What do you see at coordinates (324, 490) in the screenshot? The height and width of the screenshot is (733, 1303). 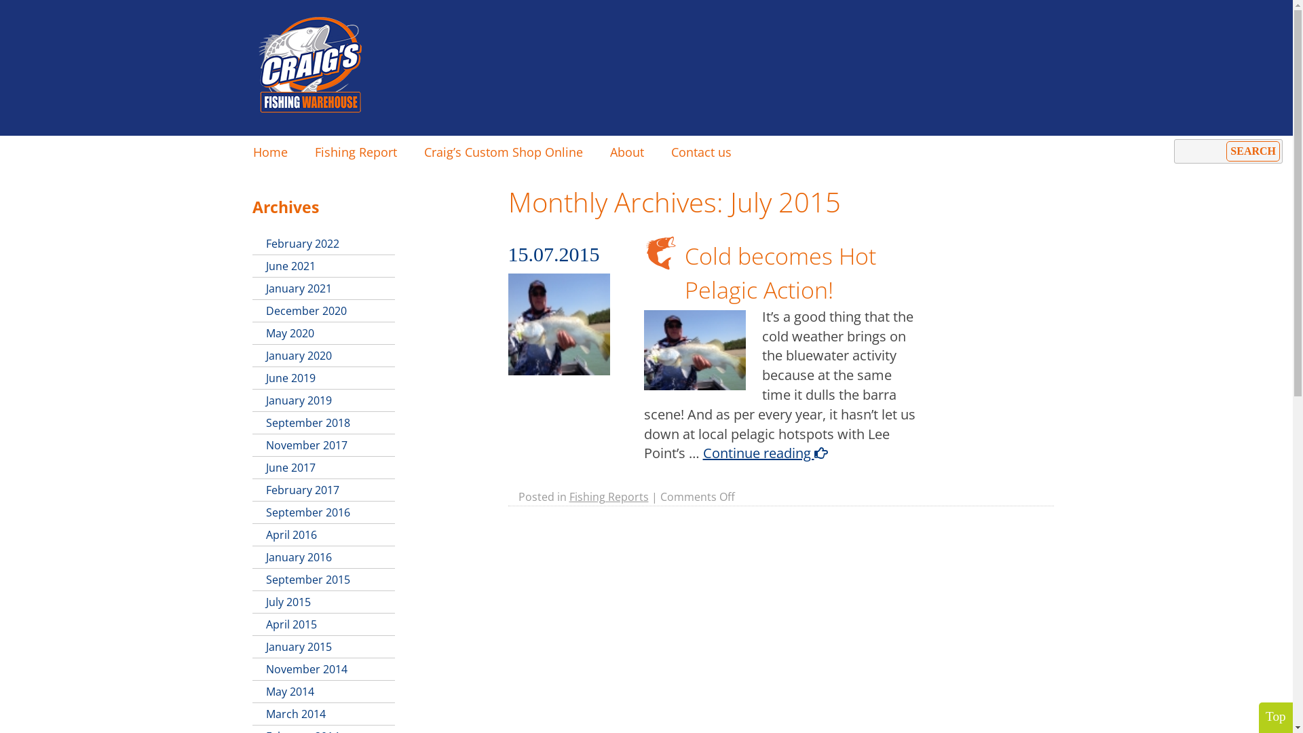 I see `February 2017` at bounding box center [324, 490].